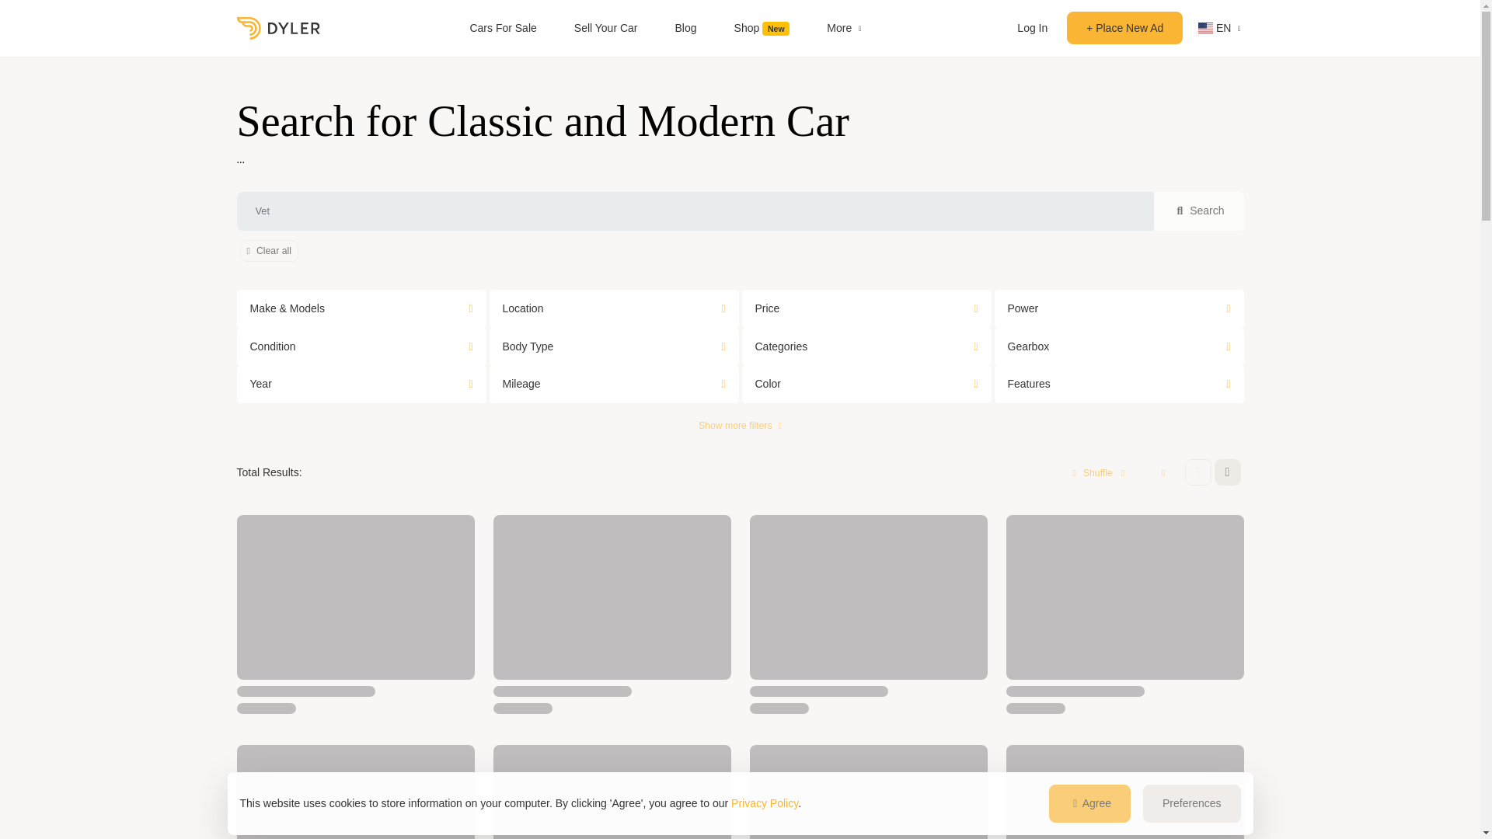 The height and width of the screenshot is (839, 1492). What do you see at coordinates (614, 308) in the screenshot?
I see `Location` at bounding box center [614, 308].